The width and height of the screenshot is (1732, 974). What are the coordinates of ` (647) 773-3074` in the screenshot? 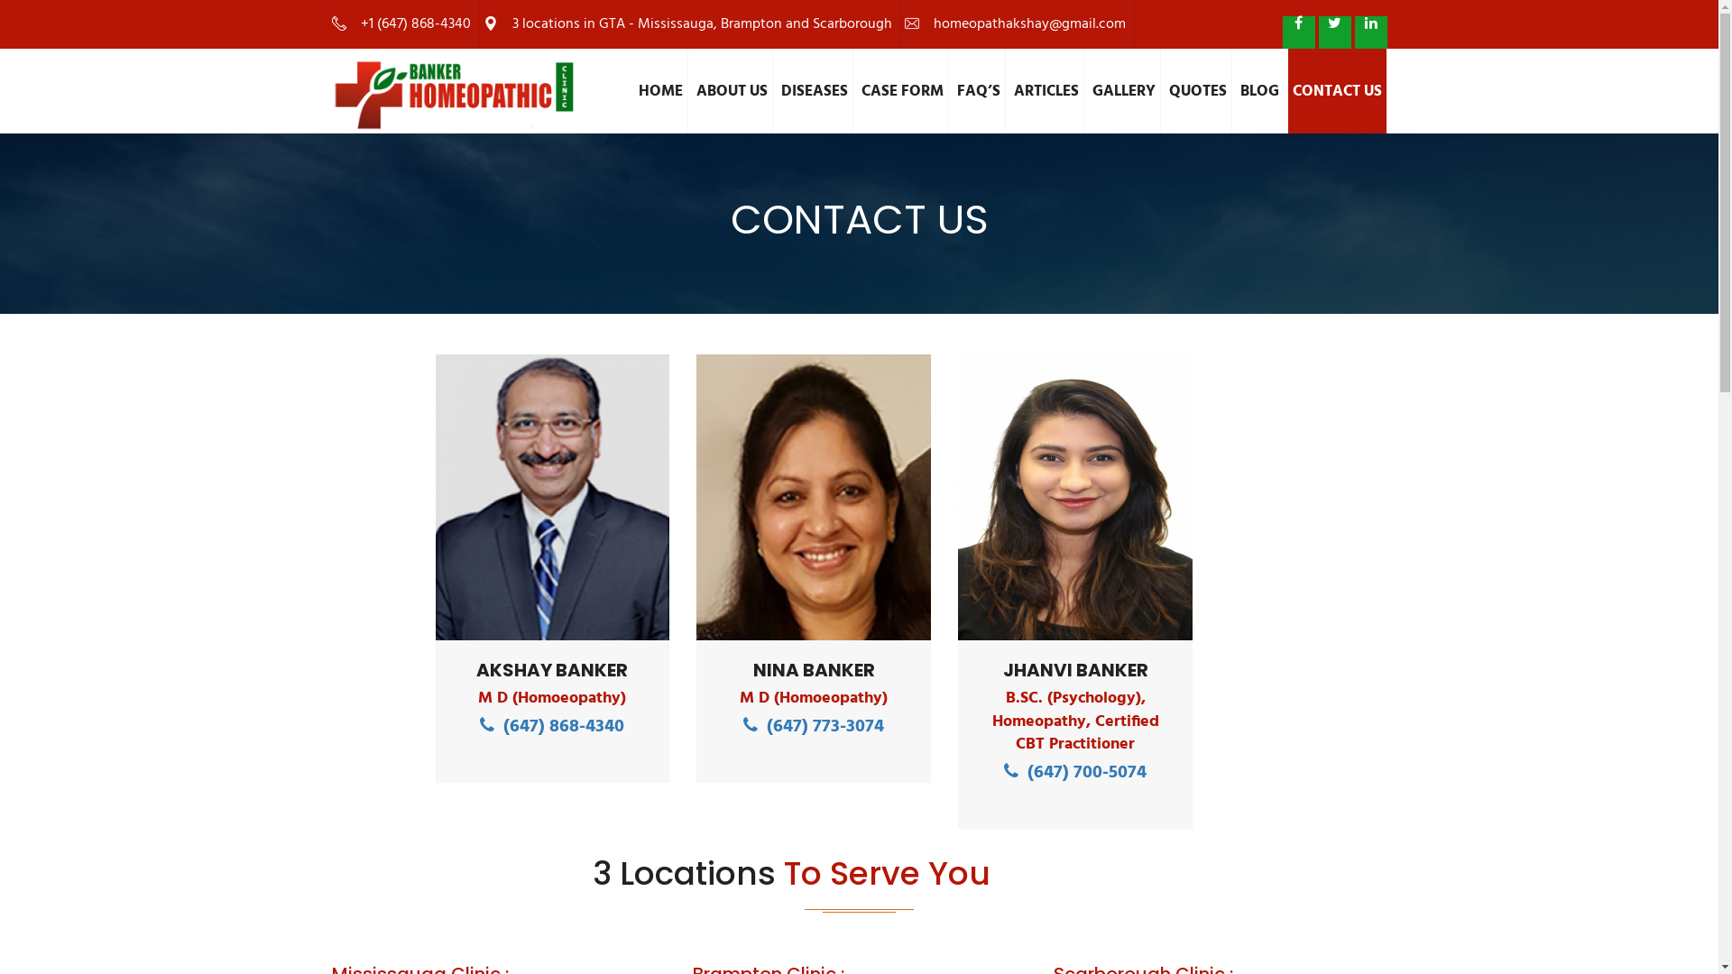 It's located at (814, 725).